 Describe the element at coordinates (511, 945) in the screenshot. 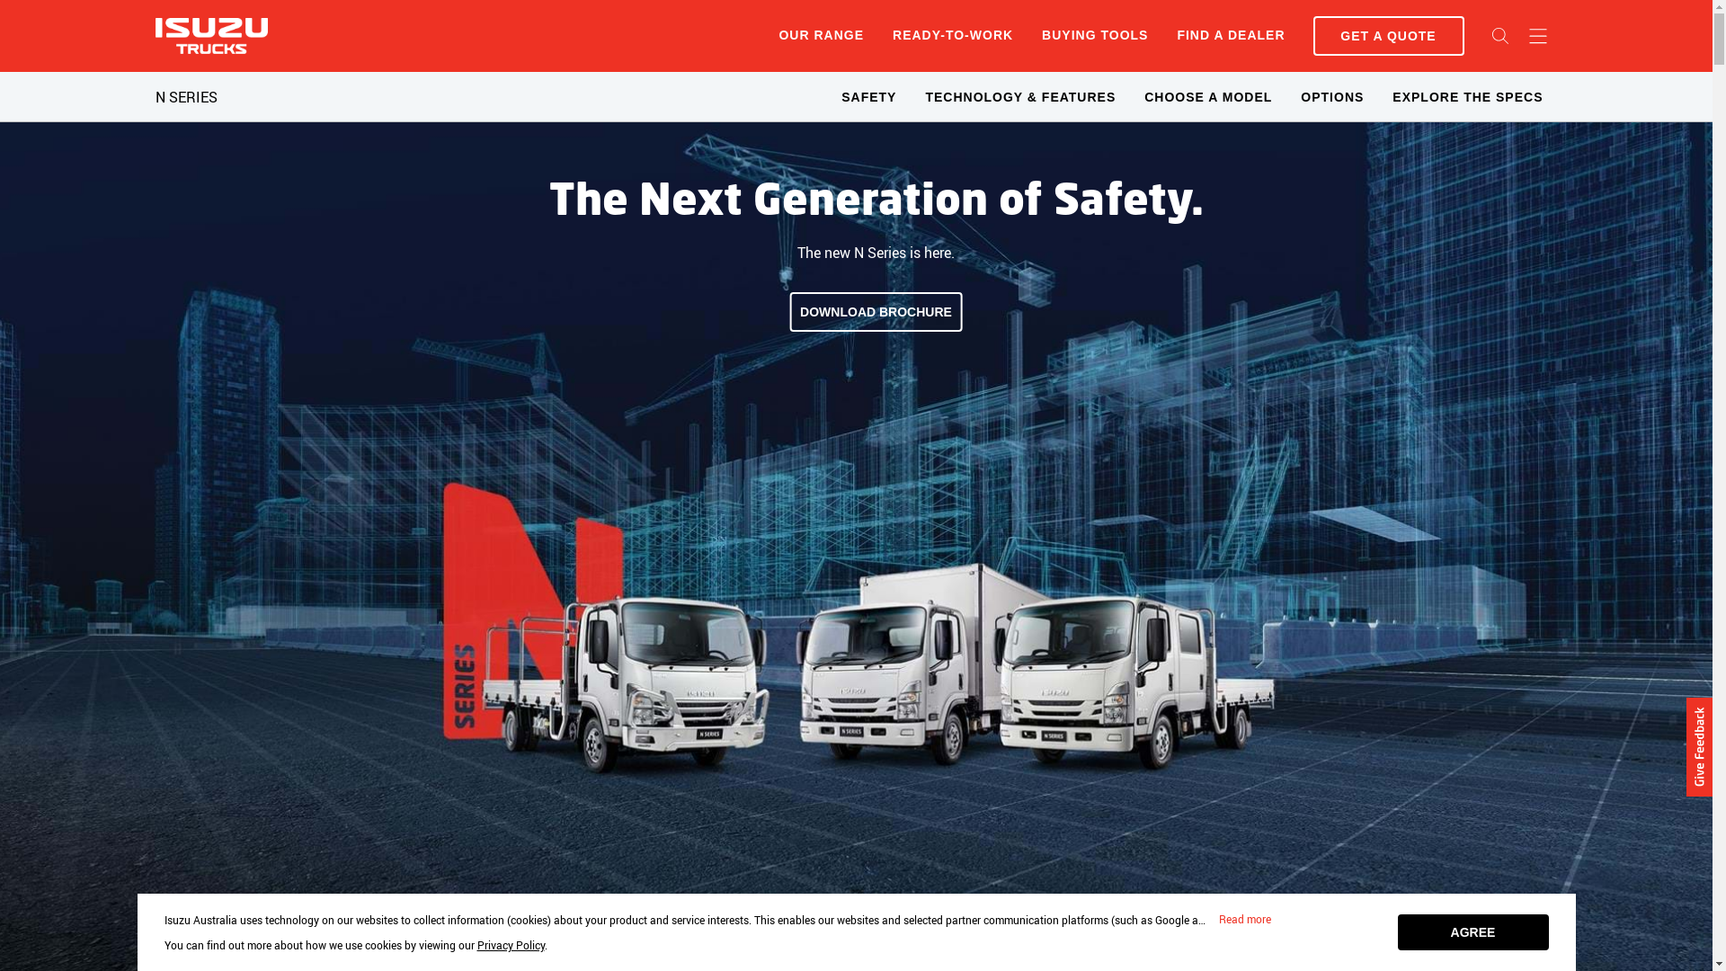

I see `Privacy Policy` at that location.